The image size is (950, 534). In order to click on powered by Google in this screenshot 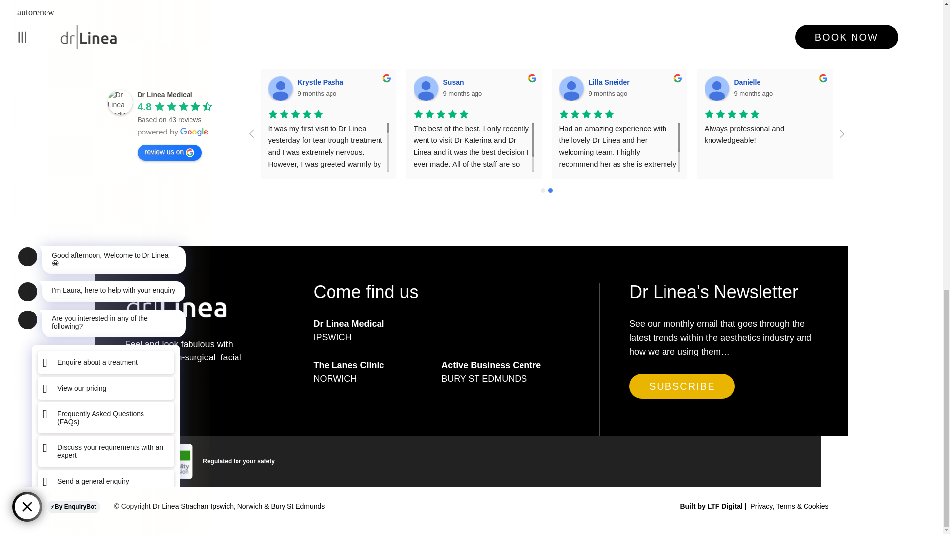, I will do `click(173, 132)`.